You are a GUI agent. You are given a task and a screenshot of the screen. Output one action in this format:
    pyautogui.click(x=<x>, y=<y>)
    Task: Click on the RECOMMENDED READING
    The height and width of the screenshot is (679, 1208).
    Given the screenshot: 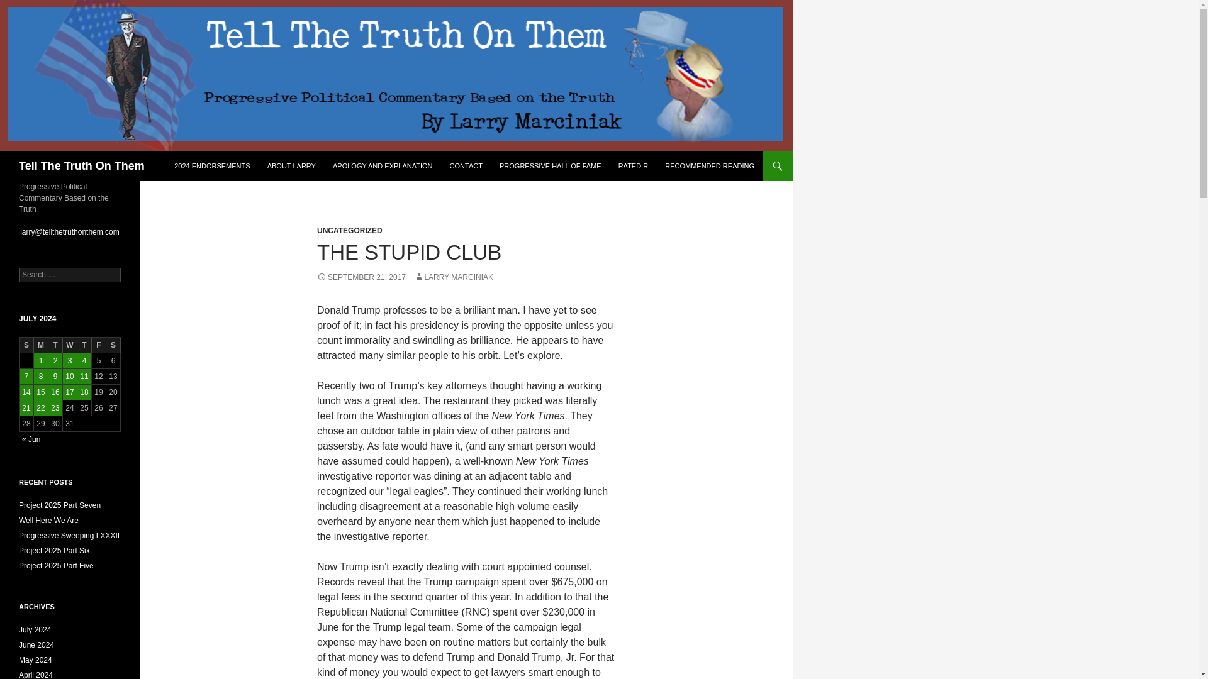 What is the action you would take?
    pyautogui.click(x=710, y=166)
    